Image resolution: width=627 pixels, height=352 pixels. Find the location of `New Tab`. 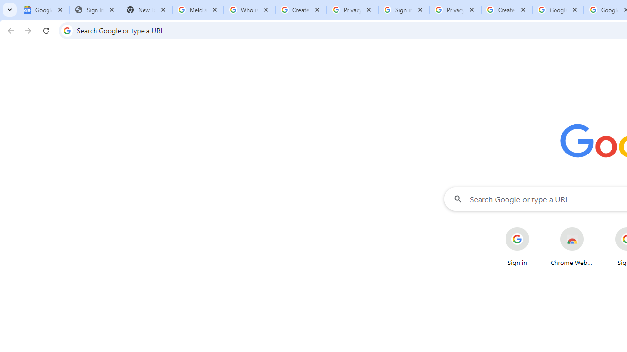

New Tab is located at coordinates (146, 10).